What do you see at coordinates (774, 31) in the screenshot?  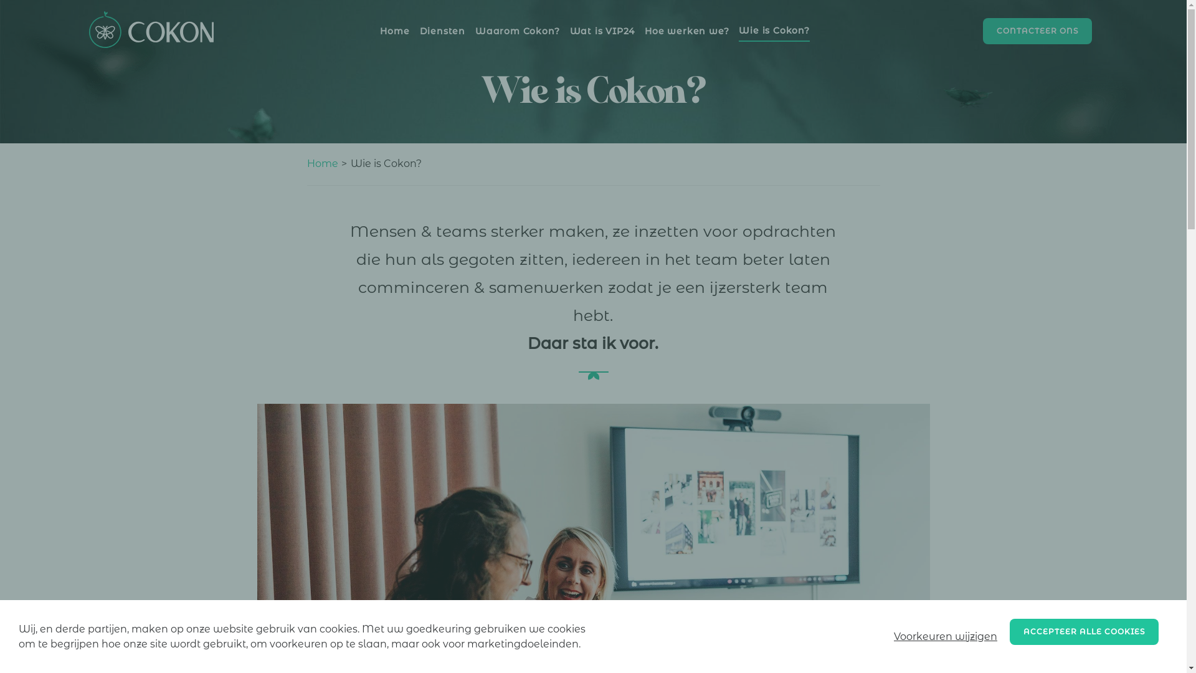 I see `Wie is Cokon?` at bounding box center [774, 31].